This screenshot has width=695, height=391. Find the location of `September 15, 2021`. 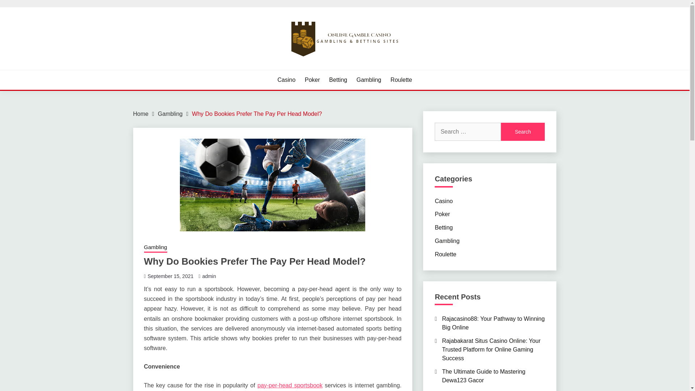

September 15, 2021 is located at coordinates (170, 276).